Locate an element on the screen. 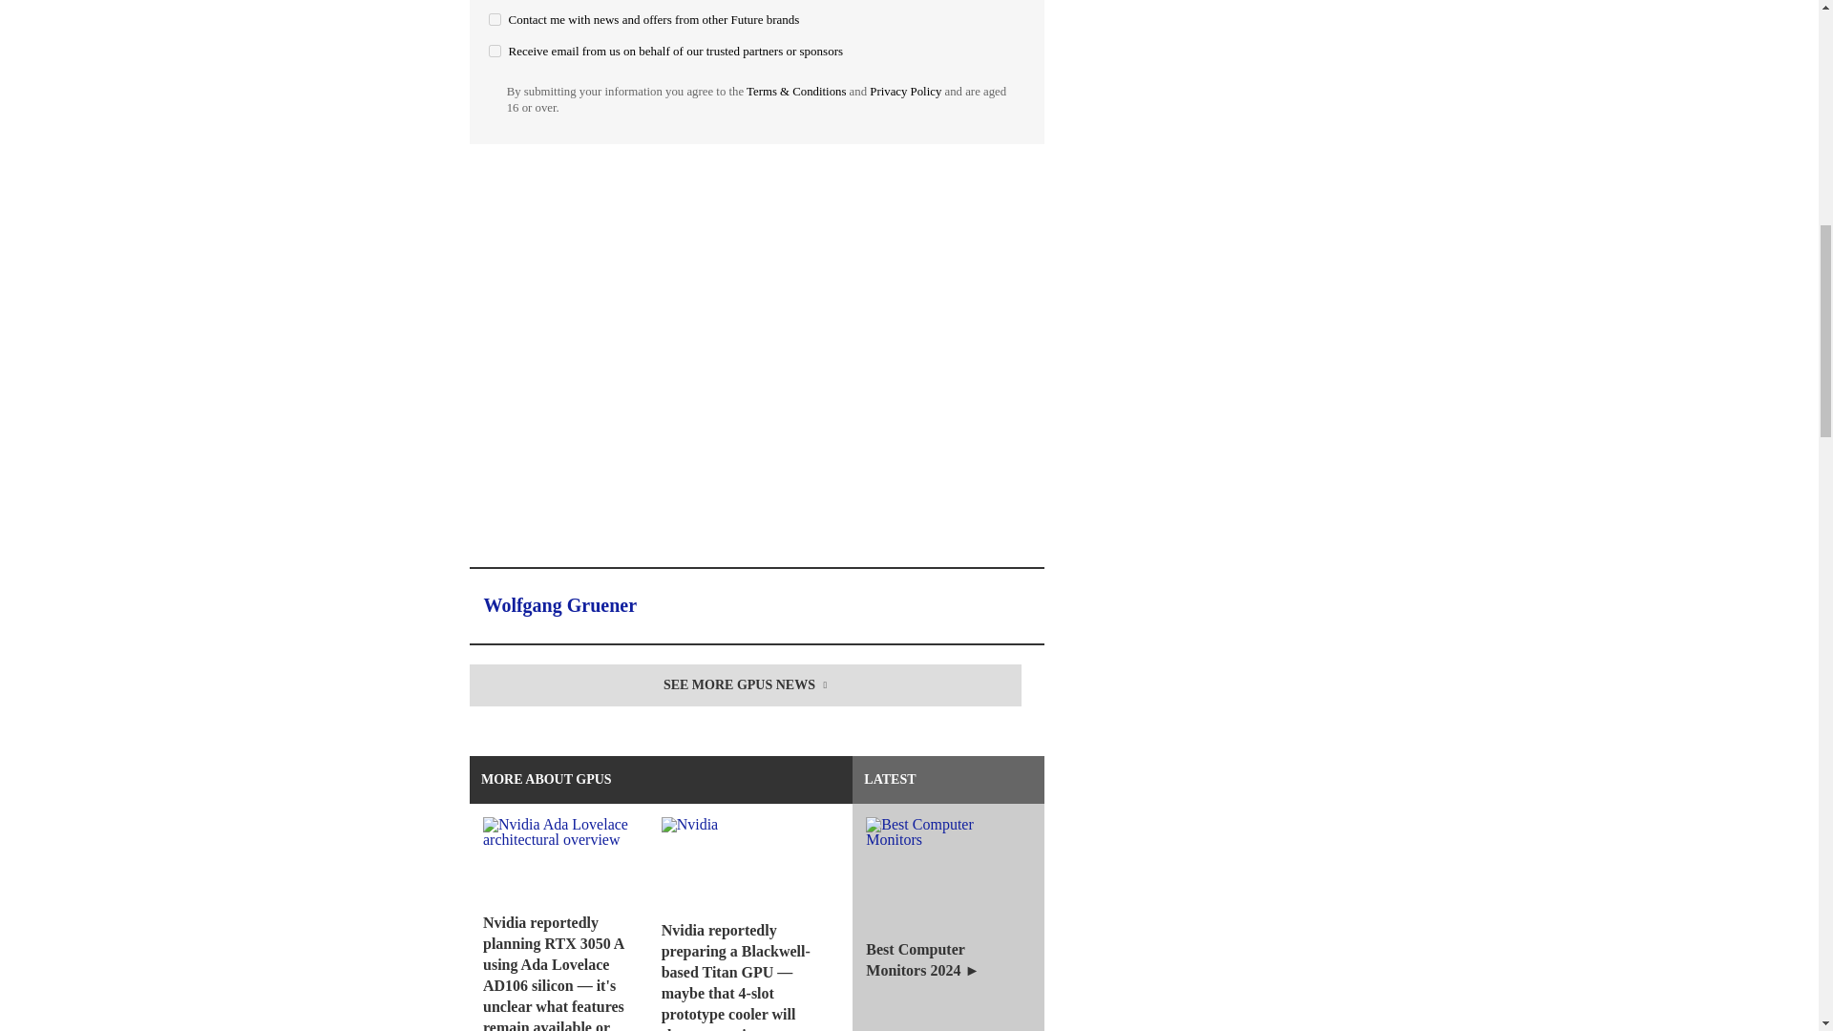 This screenshot has width=1833, height=1031. on is located at coordinates (495, 19).